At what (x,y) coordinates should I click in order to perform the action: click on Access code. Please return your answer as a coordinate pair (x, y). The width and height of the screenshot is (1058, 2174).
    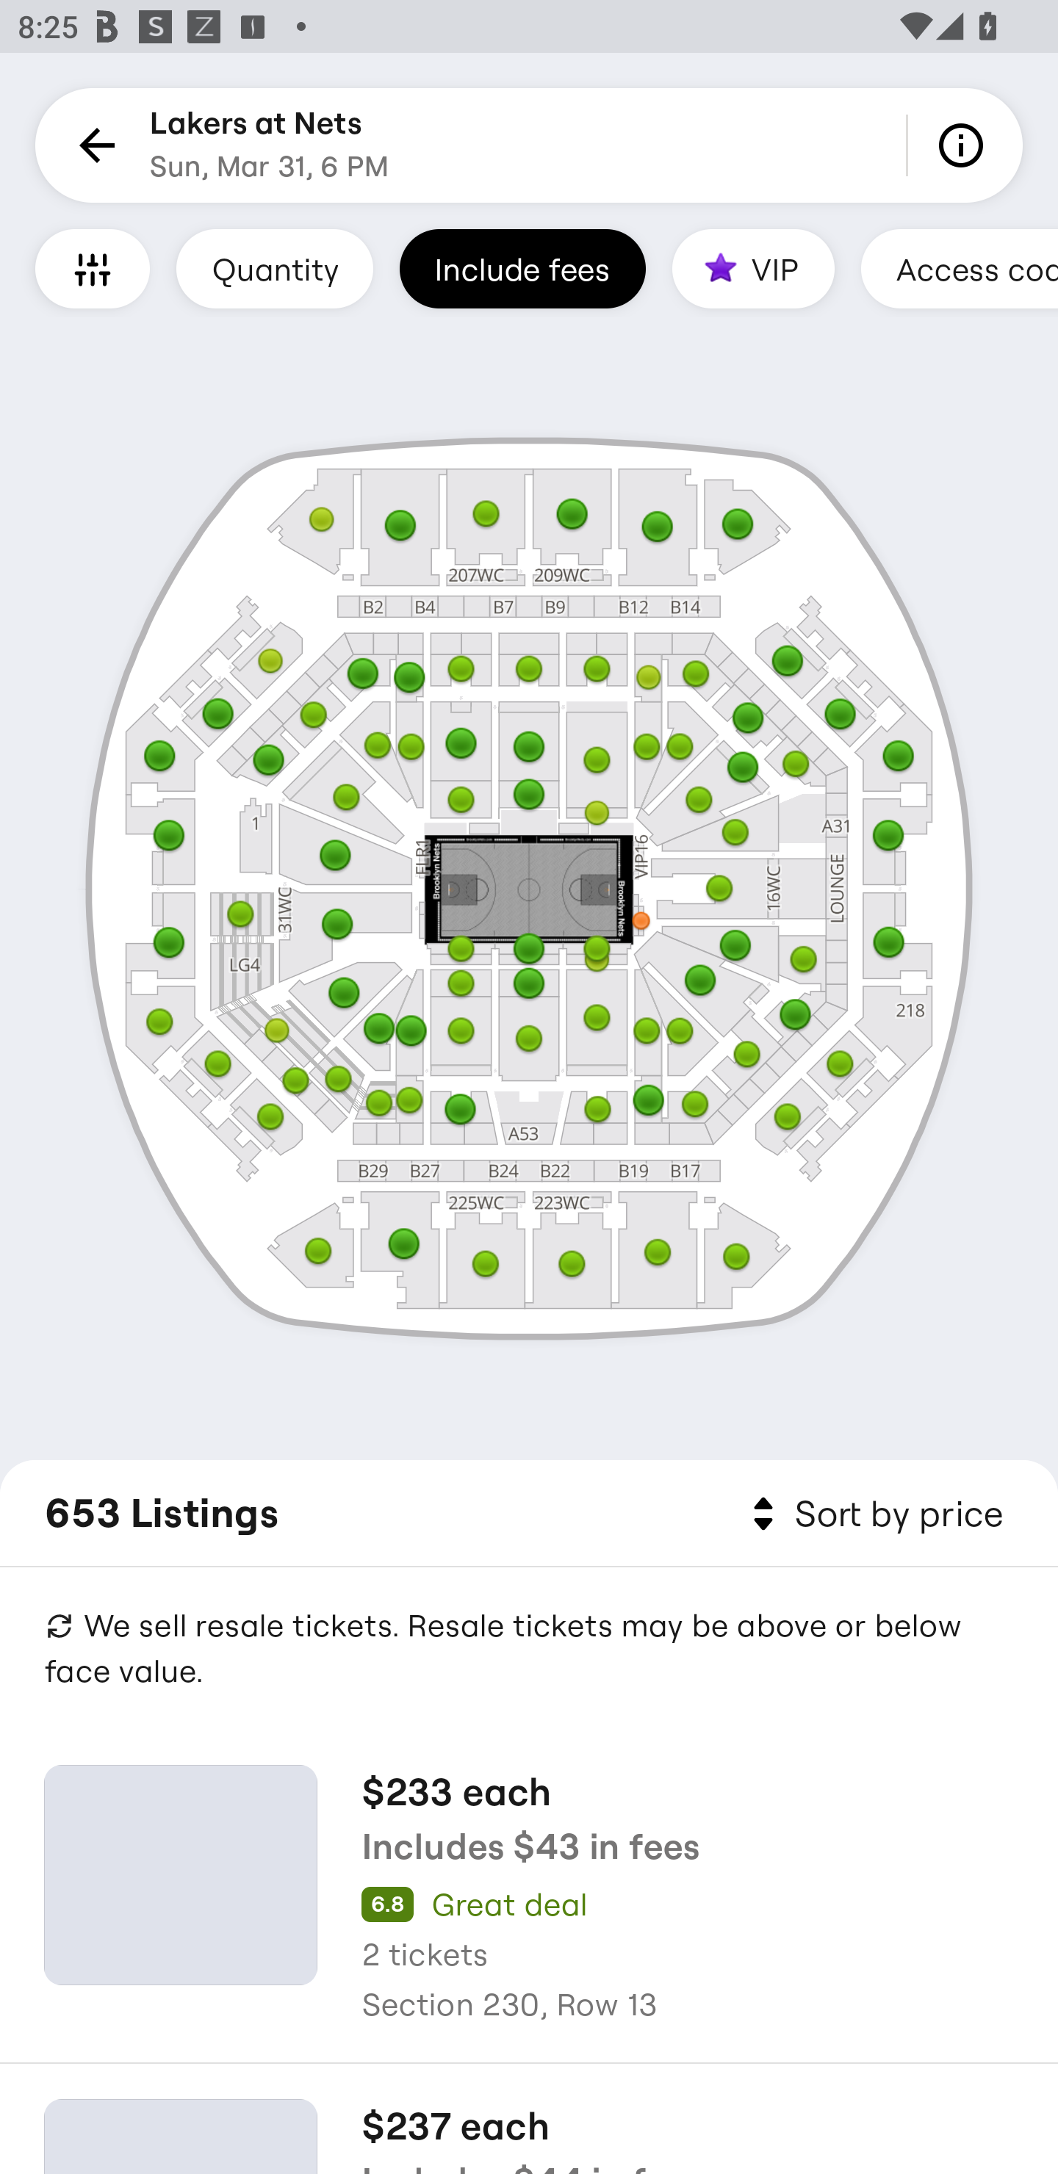
    Looking at the image, I should click on (960, 268).